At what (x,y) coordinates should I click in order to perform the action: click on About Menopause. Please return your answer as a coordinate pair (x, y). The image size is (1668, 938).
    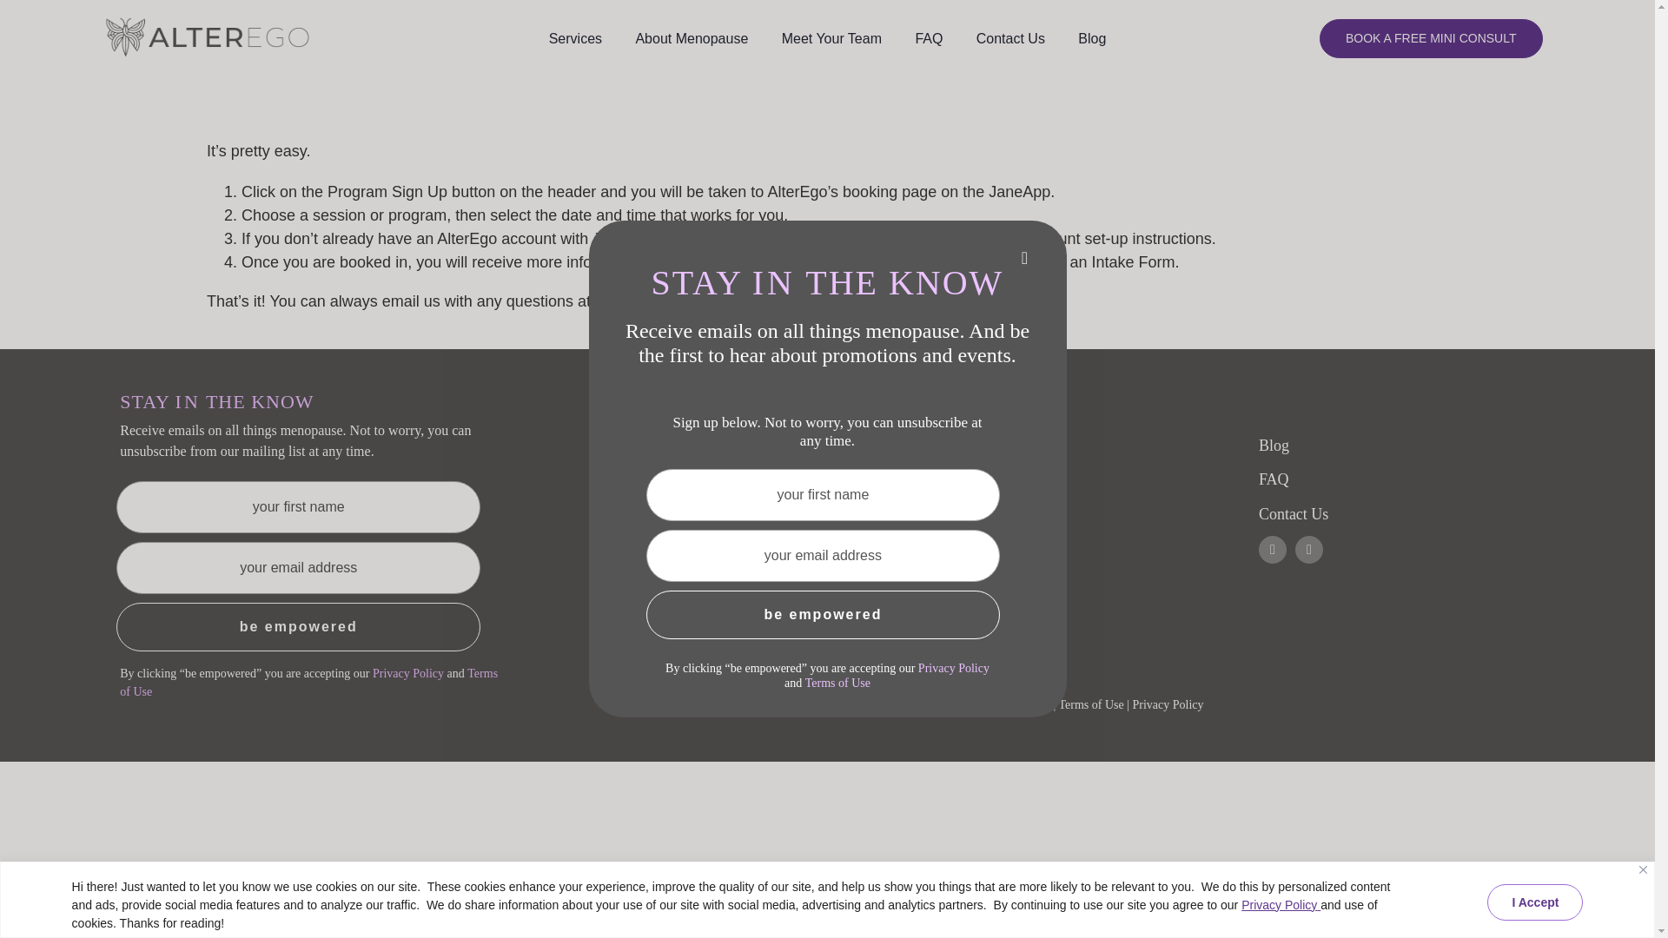
    Looking at the image, I should click on (692, 36).